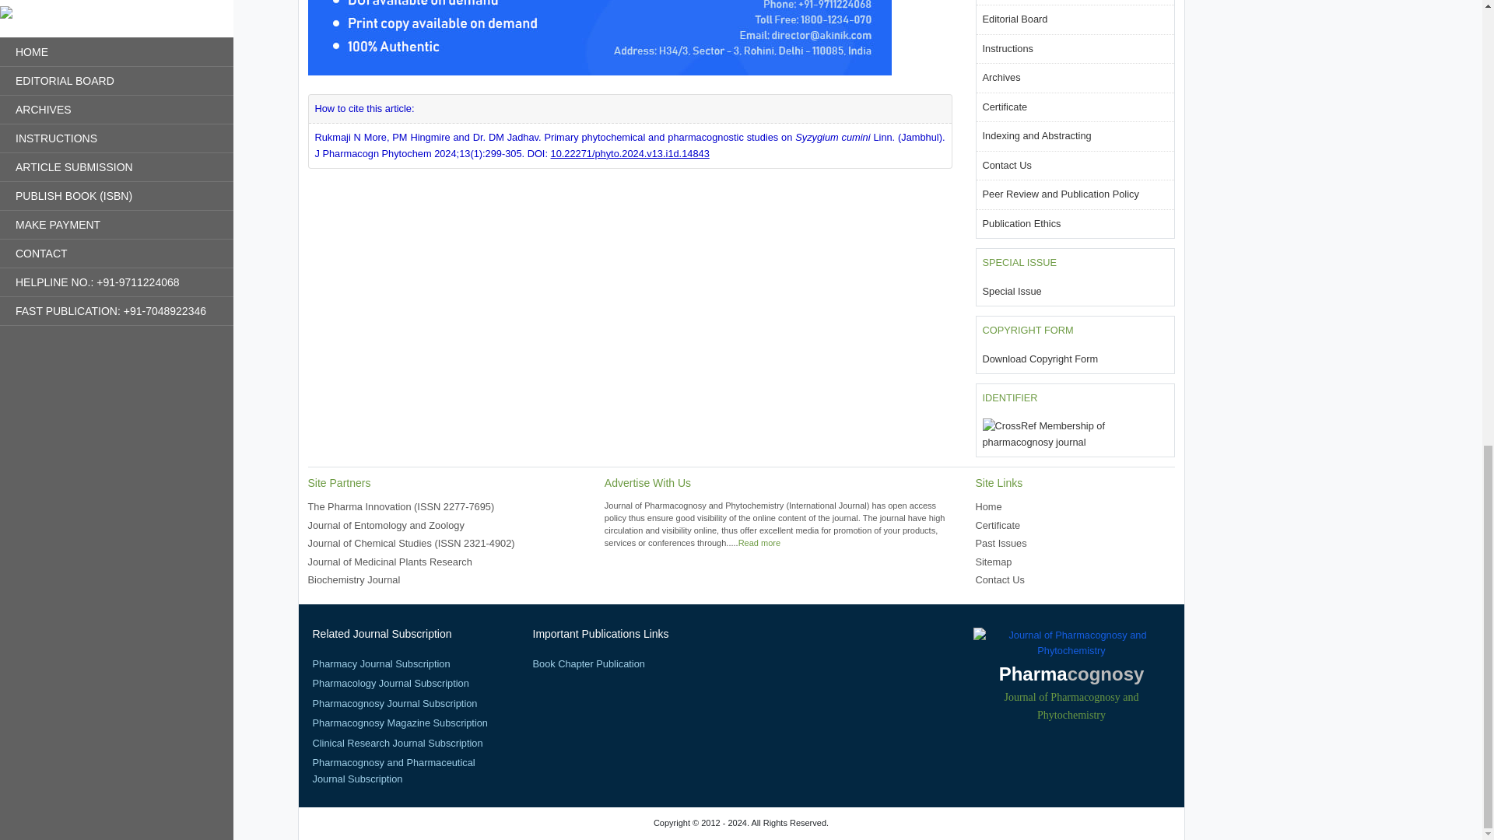  Describe the element at coordinates (1012, 291) in the screenshot. I see `Special Issue` at that location.